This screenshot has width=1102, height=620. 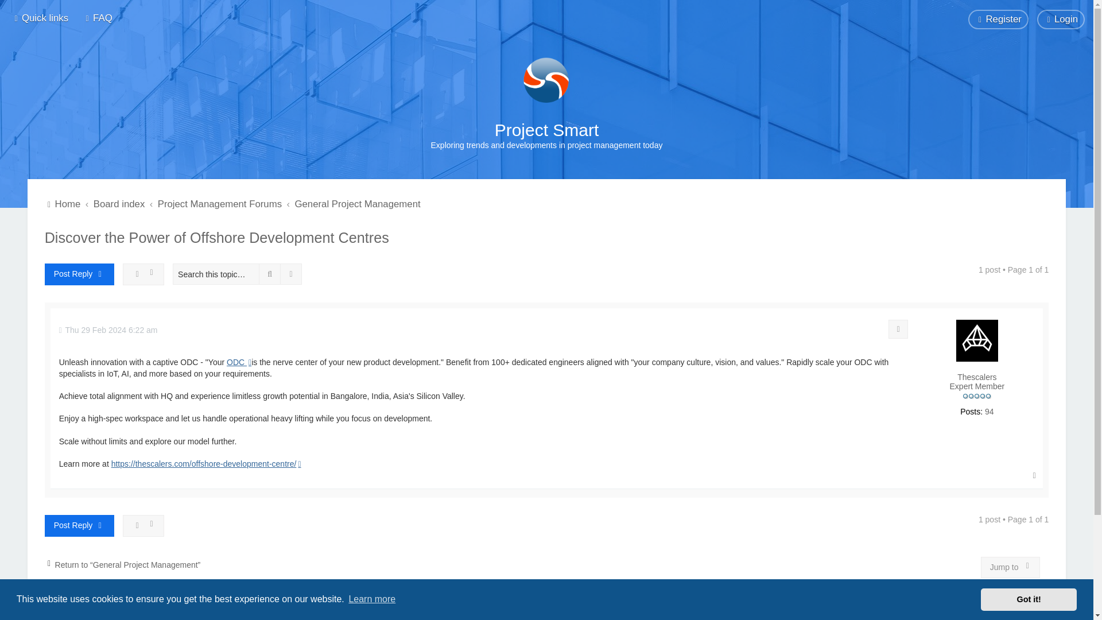 I want to click on Got it!, so click(x=1029, y=599).